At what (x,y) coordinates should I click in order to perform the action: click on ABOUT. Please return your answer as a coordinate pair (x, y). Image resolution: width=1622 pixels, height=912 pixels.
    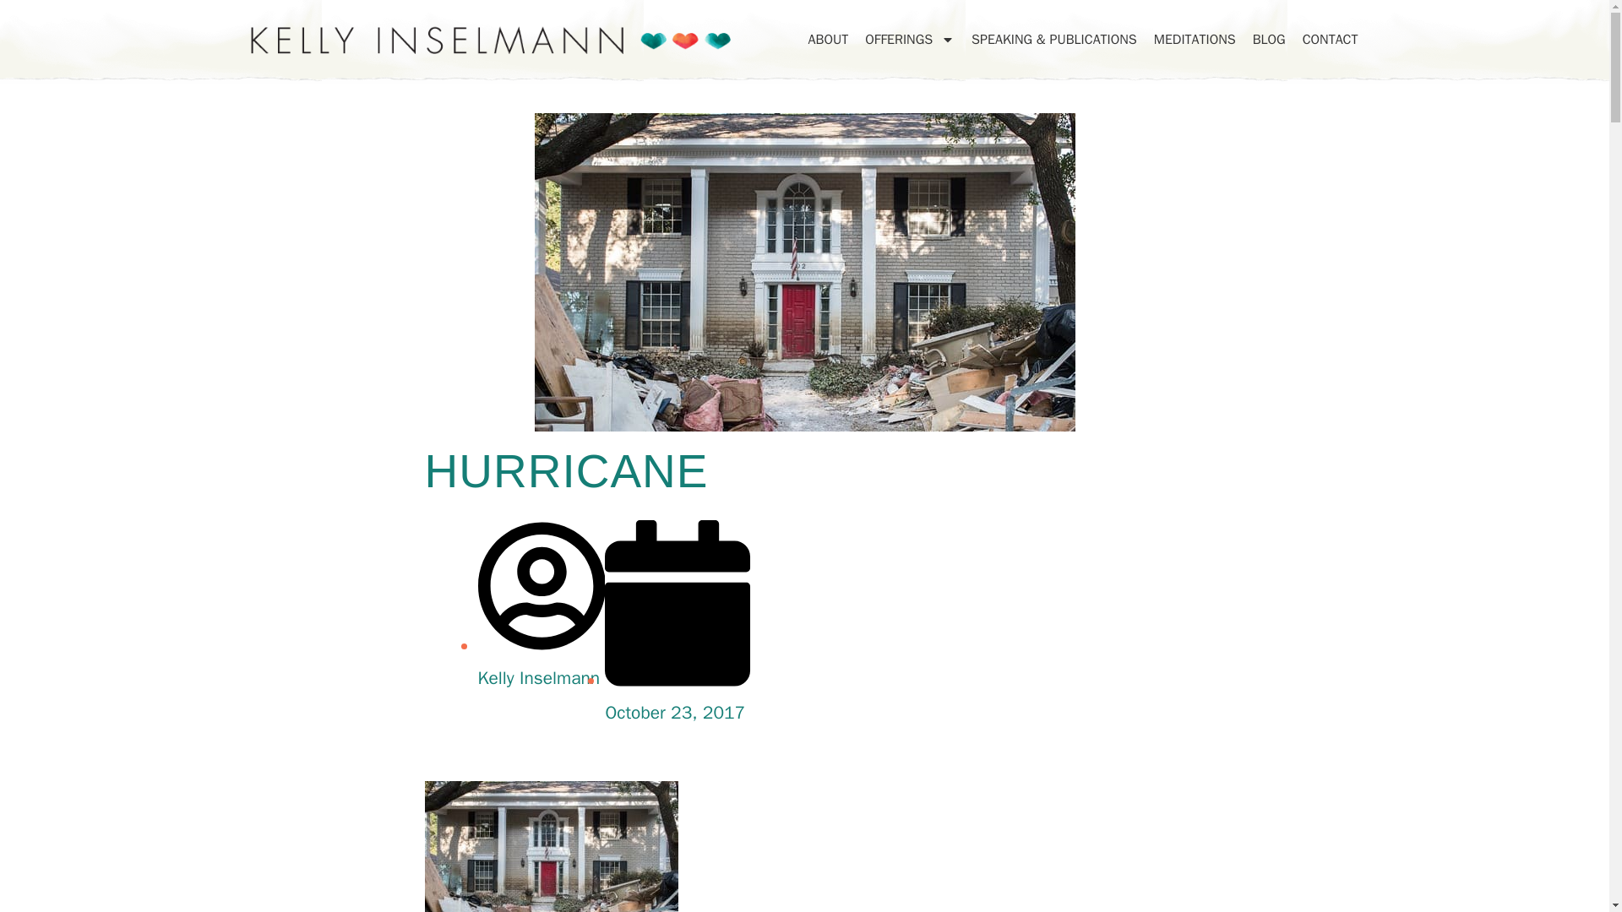
    Looking at the image, I should click on (828, 39).